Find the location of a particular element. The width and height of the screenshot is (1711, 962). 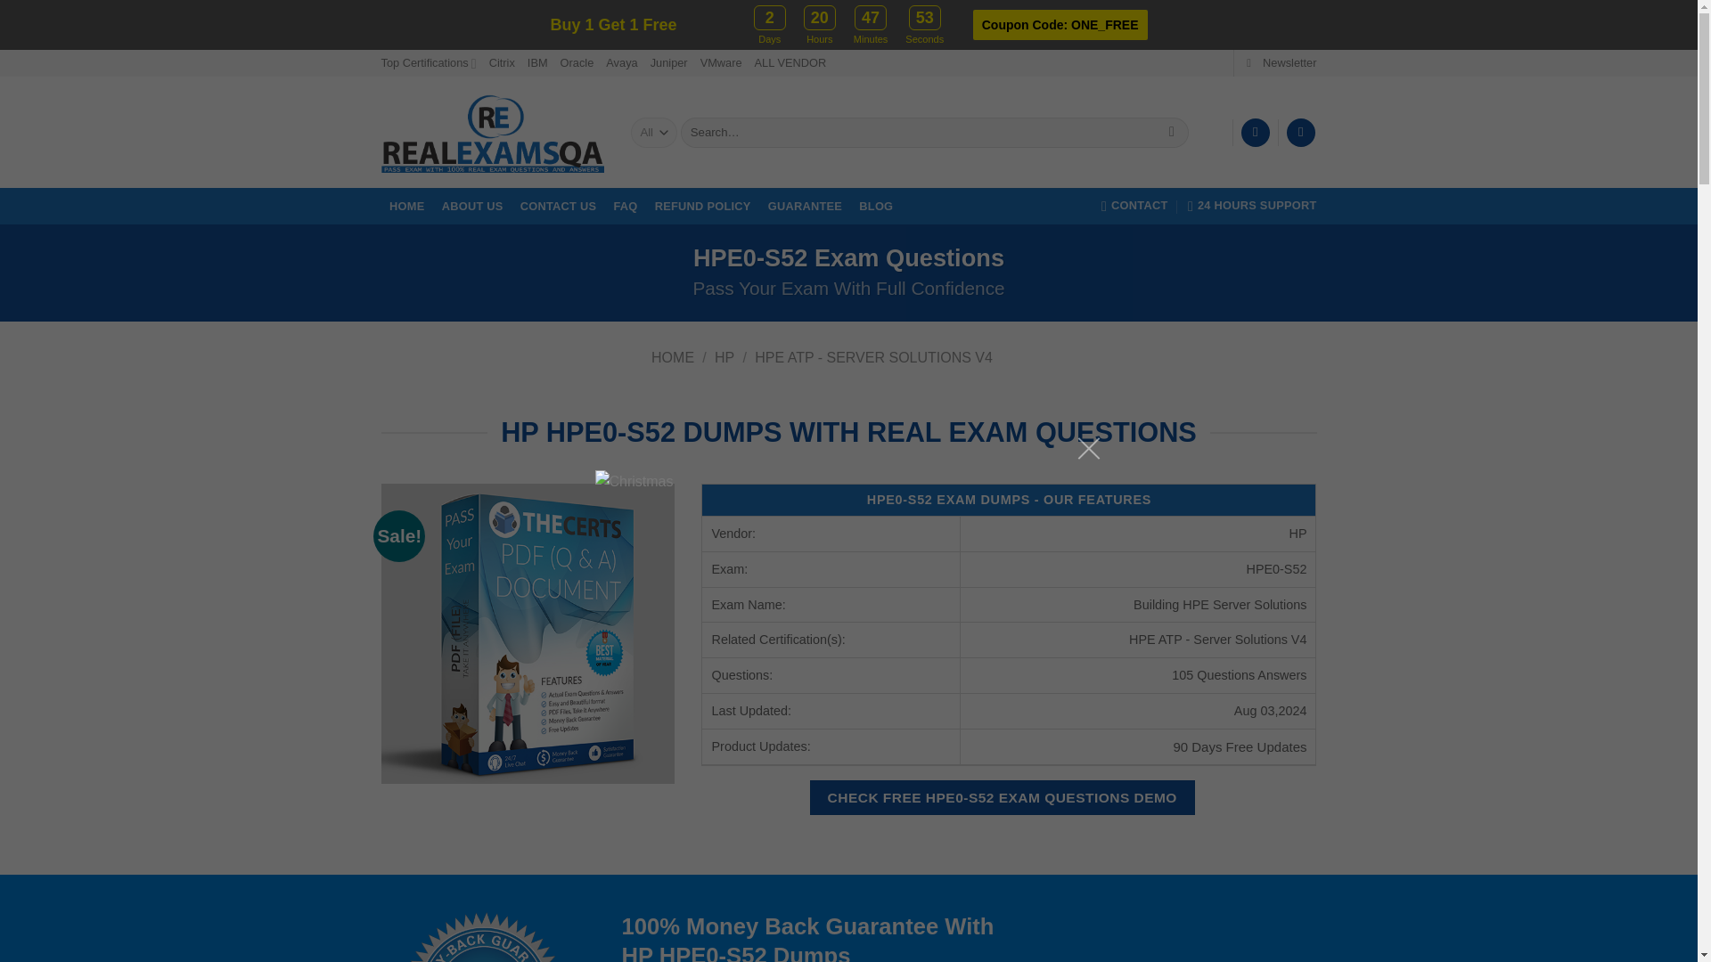

Avaya is located at coordinates (620, 63).